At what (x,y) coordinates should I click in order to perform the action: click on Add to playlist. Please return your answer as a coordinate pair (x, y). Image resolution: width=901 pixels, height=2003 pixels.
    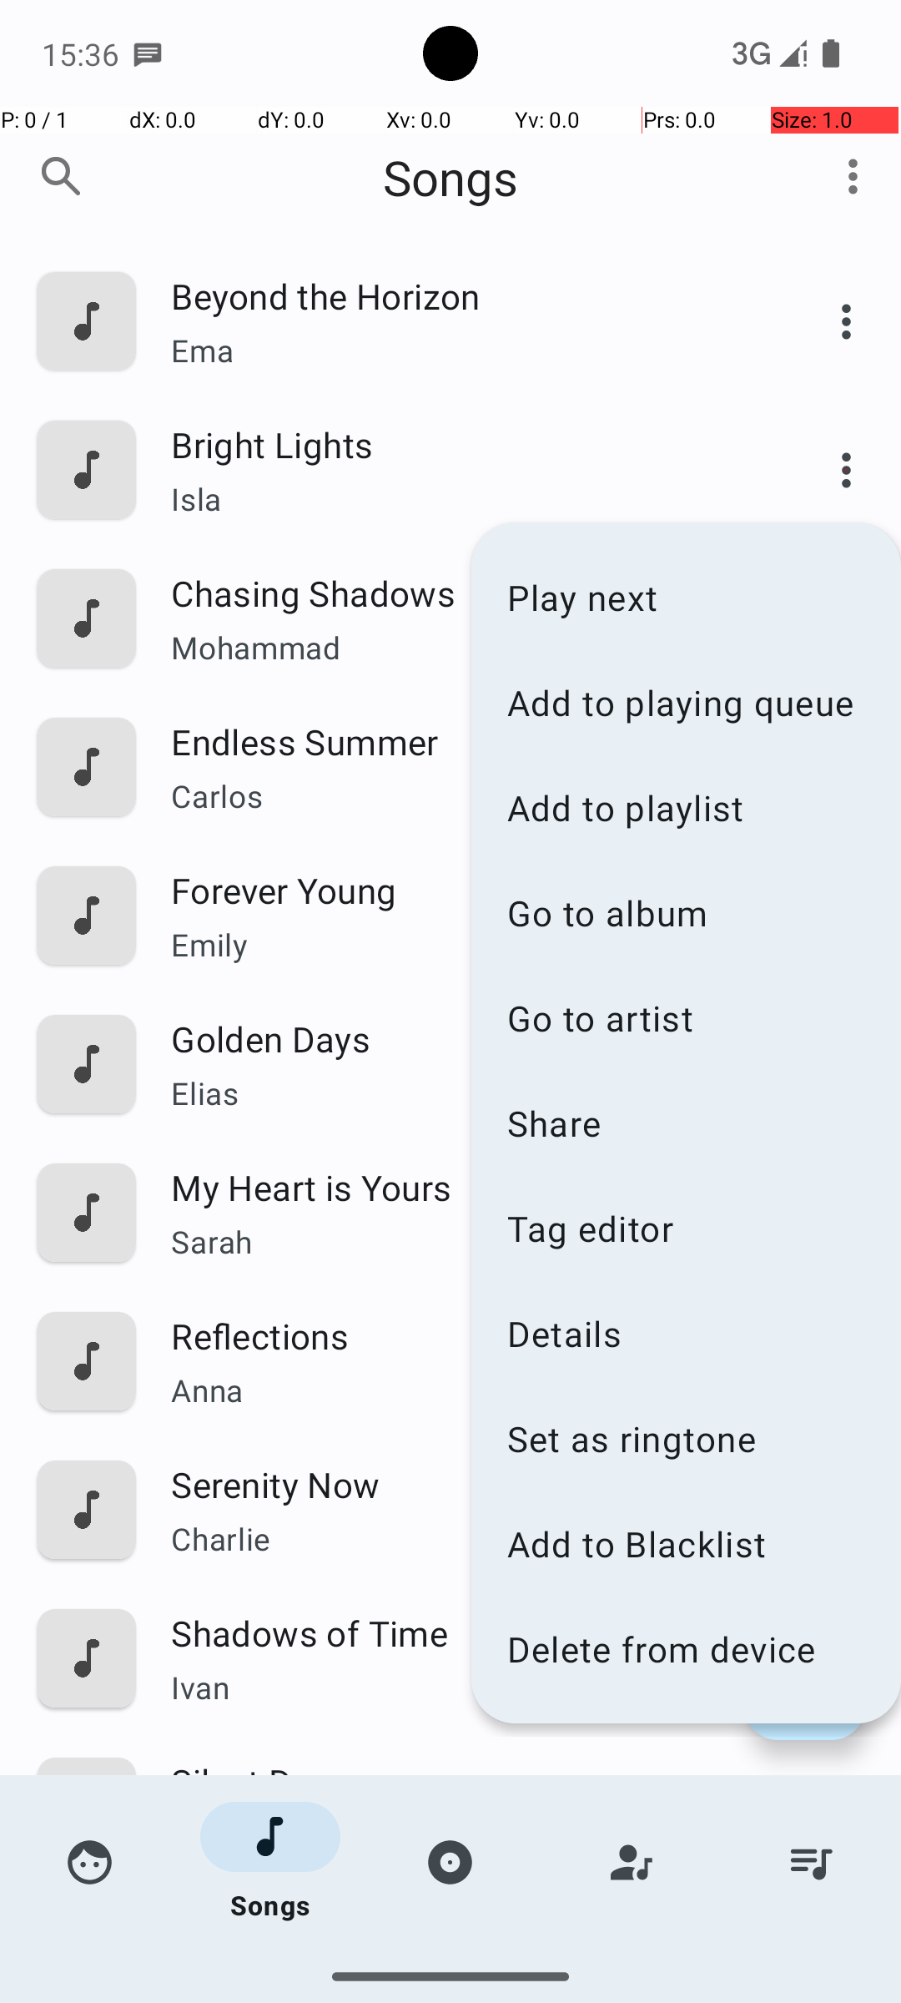
    Looking at the image, I should click on (686, 808).